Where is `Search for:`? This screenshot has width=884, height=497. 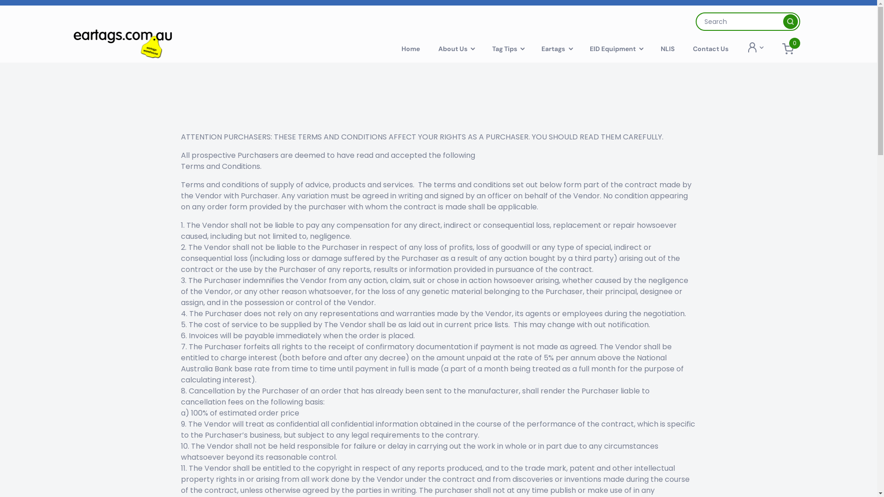 Search for: is located at coordinates (748, 22).